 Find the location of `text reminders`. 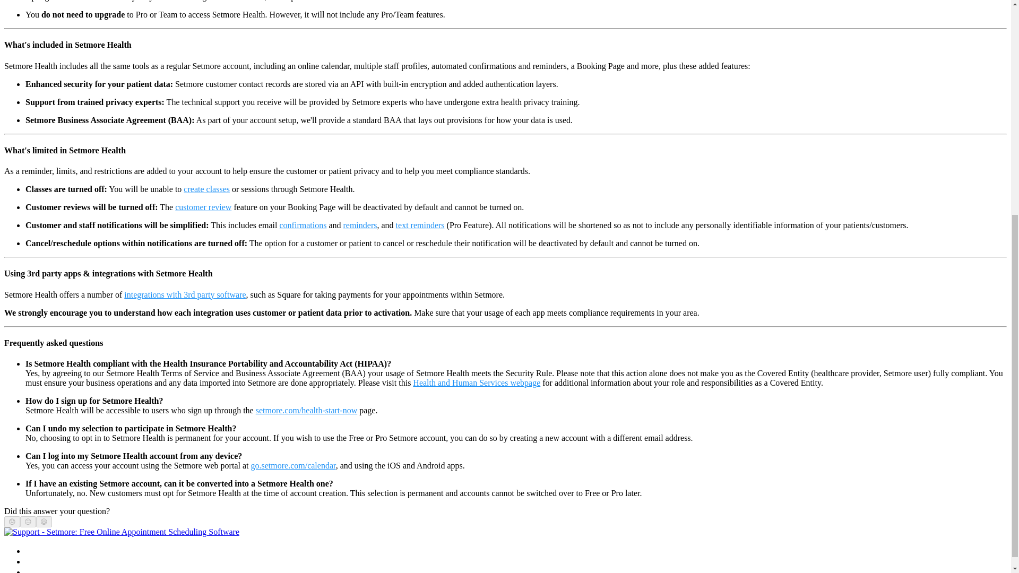

text reminders is located at coordinates (420, 225).